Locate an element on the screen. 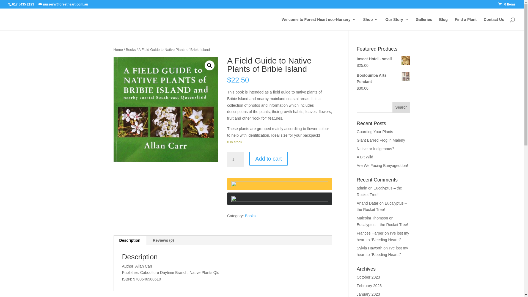  Reviews (0) is located at coordinates (163, 240).